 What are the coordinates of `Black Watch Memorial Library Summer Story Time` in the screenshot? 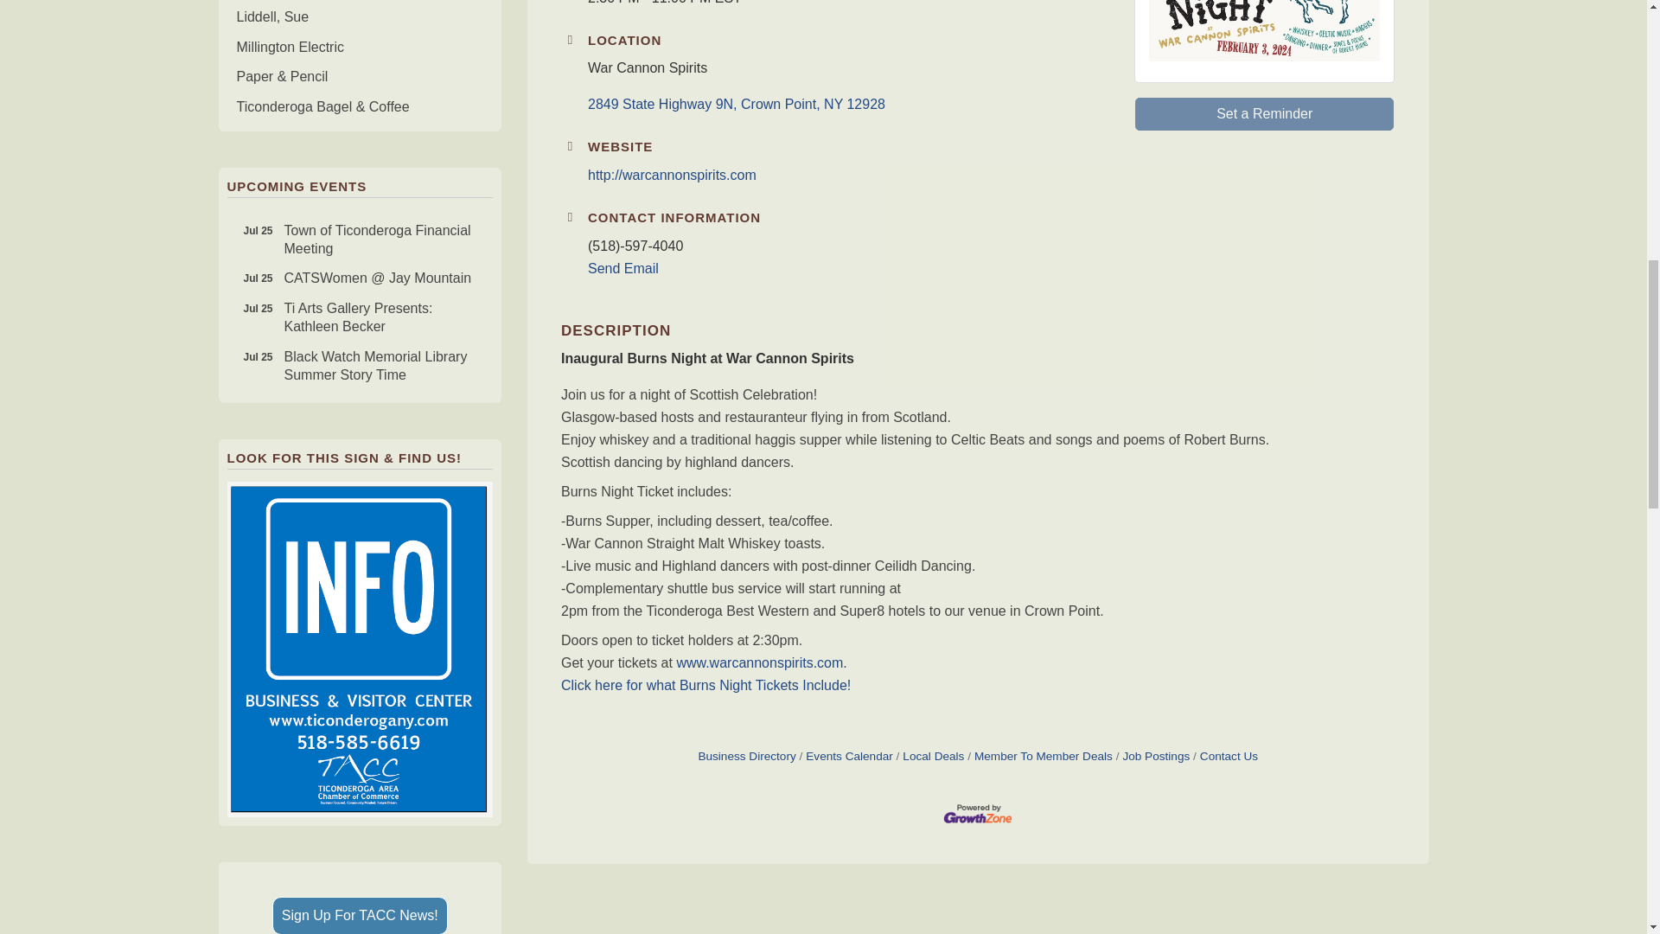 It's located at (360, 367).